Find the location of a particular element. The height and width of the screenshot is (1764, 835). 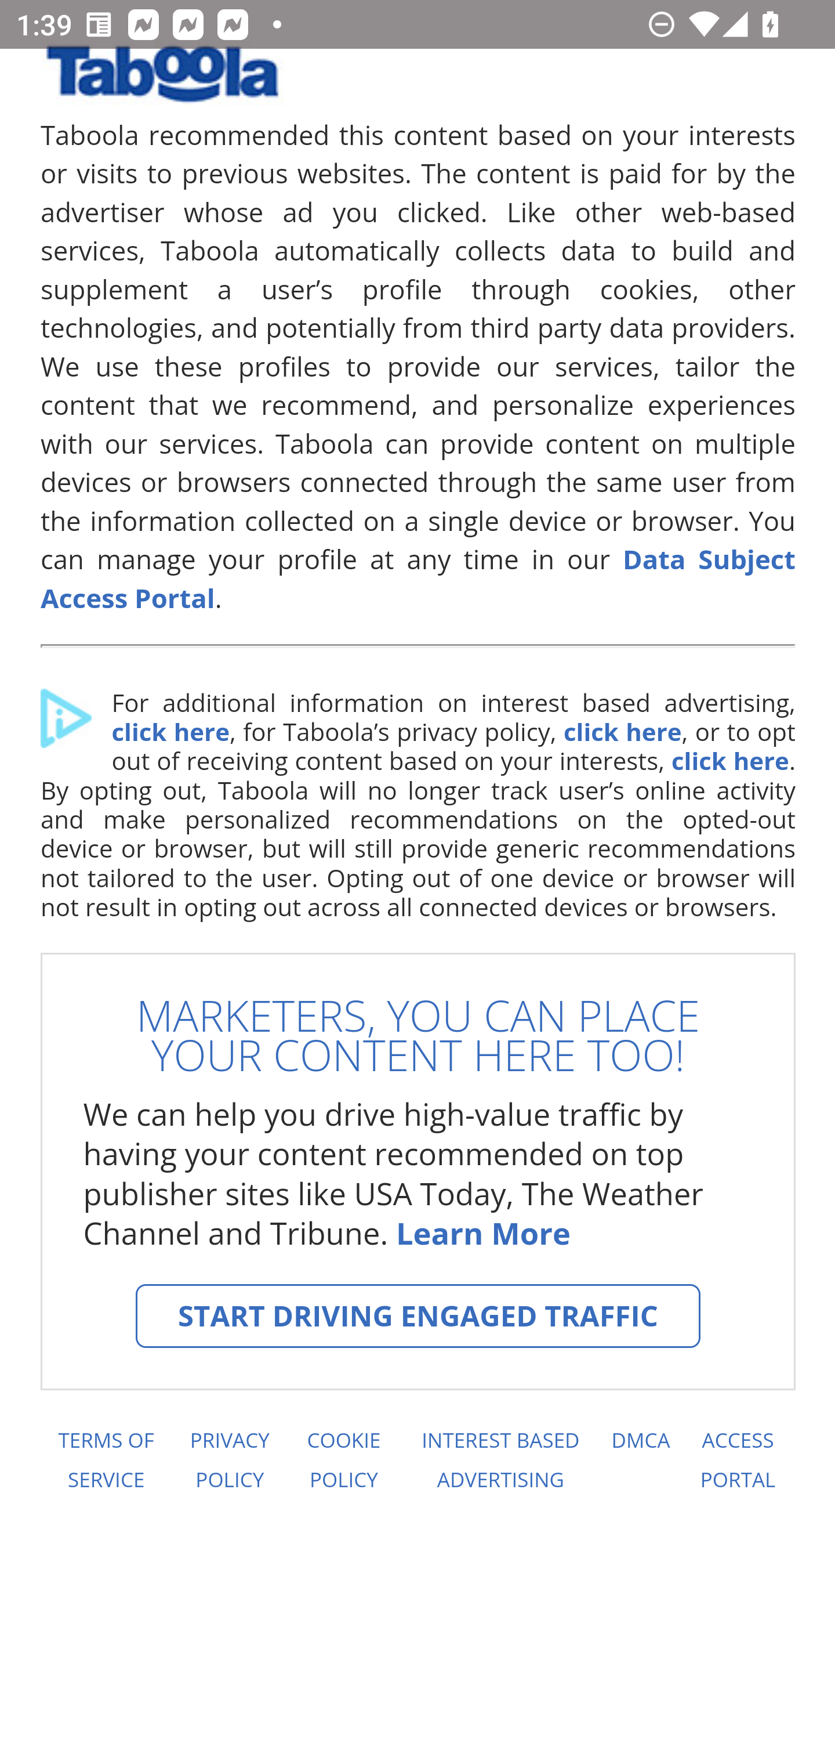

INTEREST BASED ADVERTISING is located at coordinates (501, 1461).